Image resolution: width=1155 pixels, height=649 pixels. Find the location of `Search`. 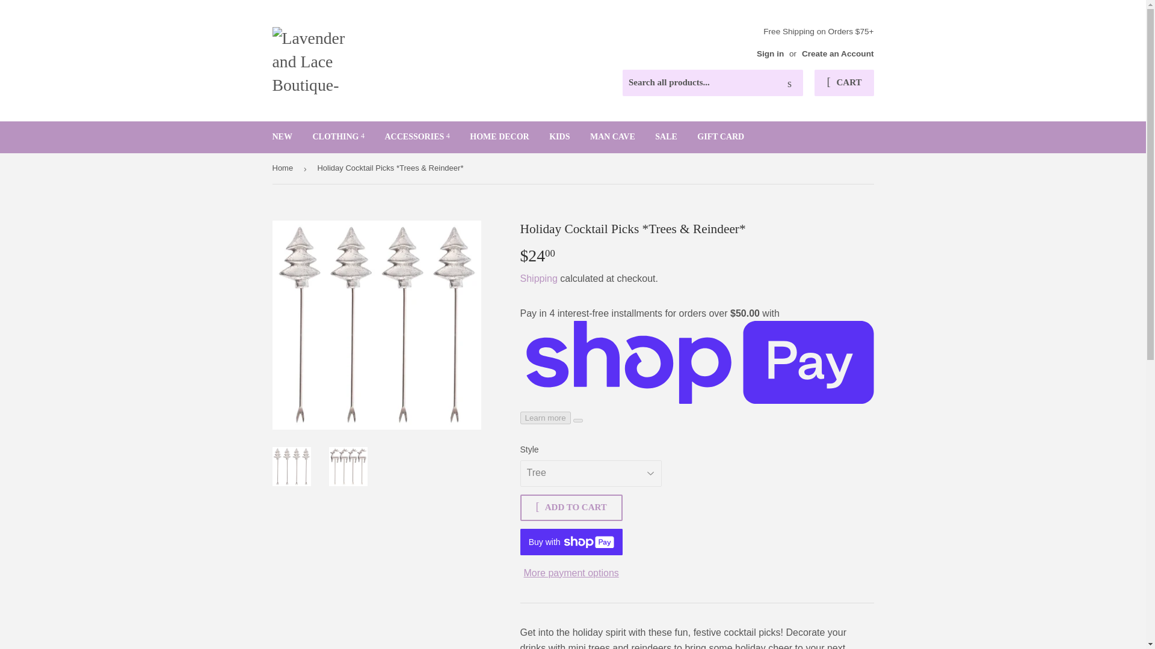

Search is located at coordinates (789, 83).